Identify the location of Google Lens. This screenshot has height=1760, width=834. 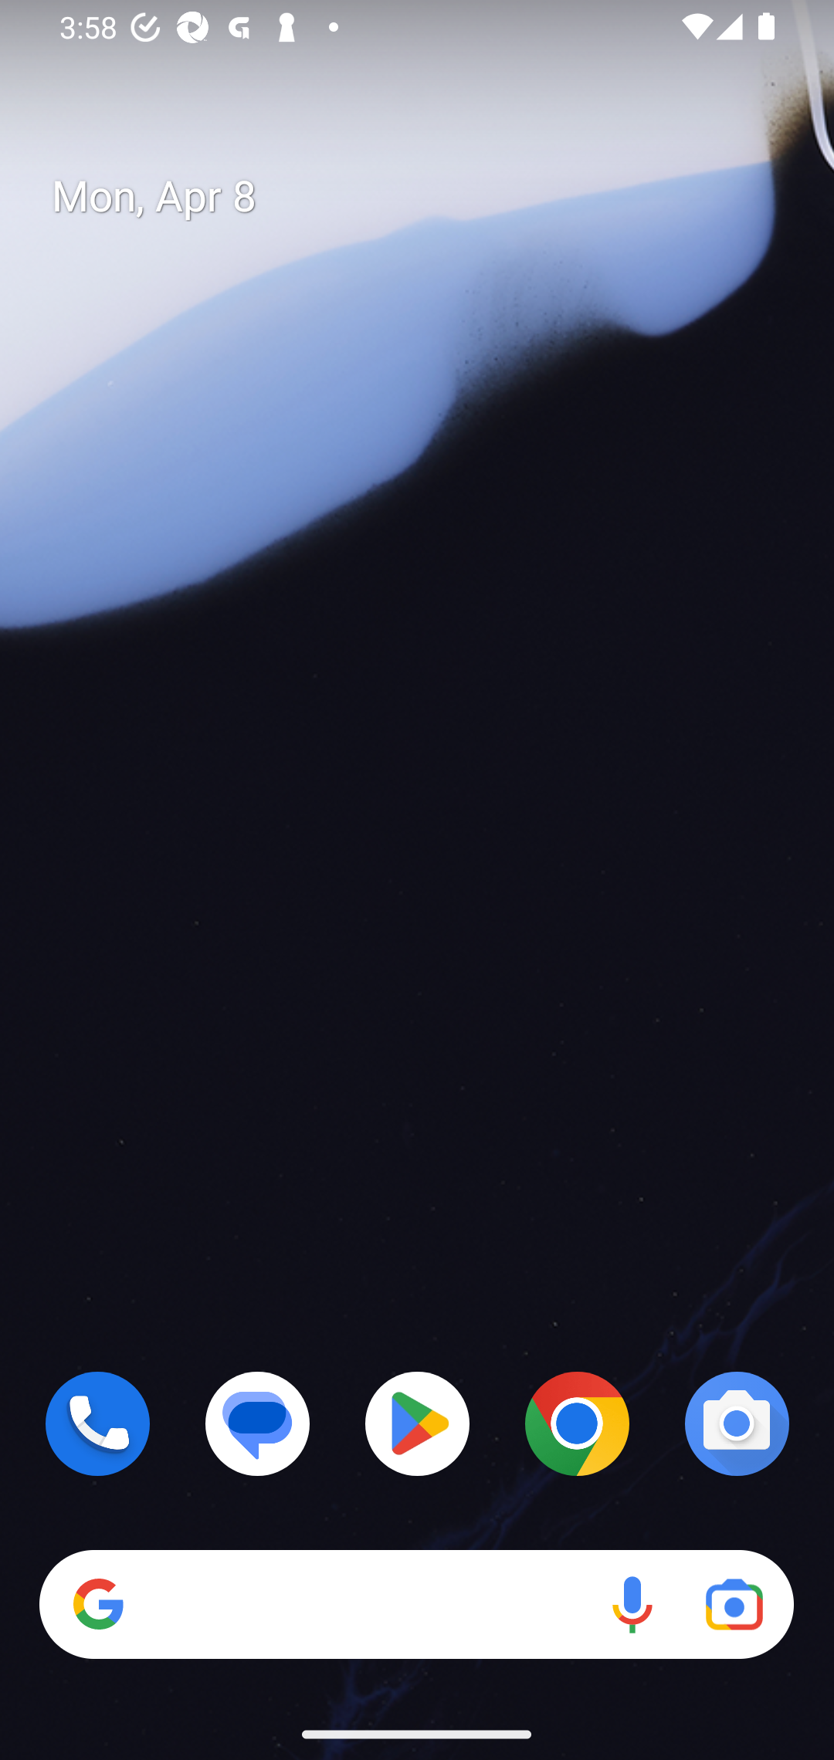
(734, 1605).